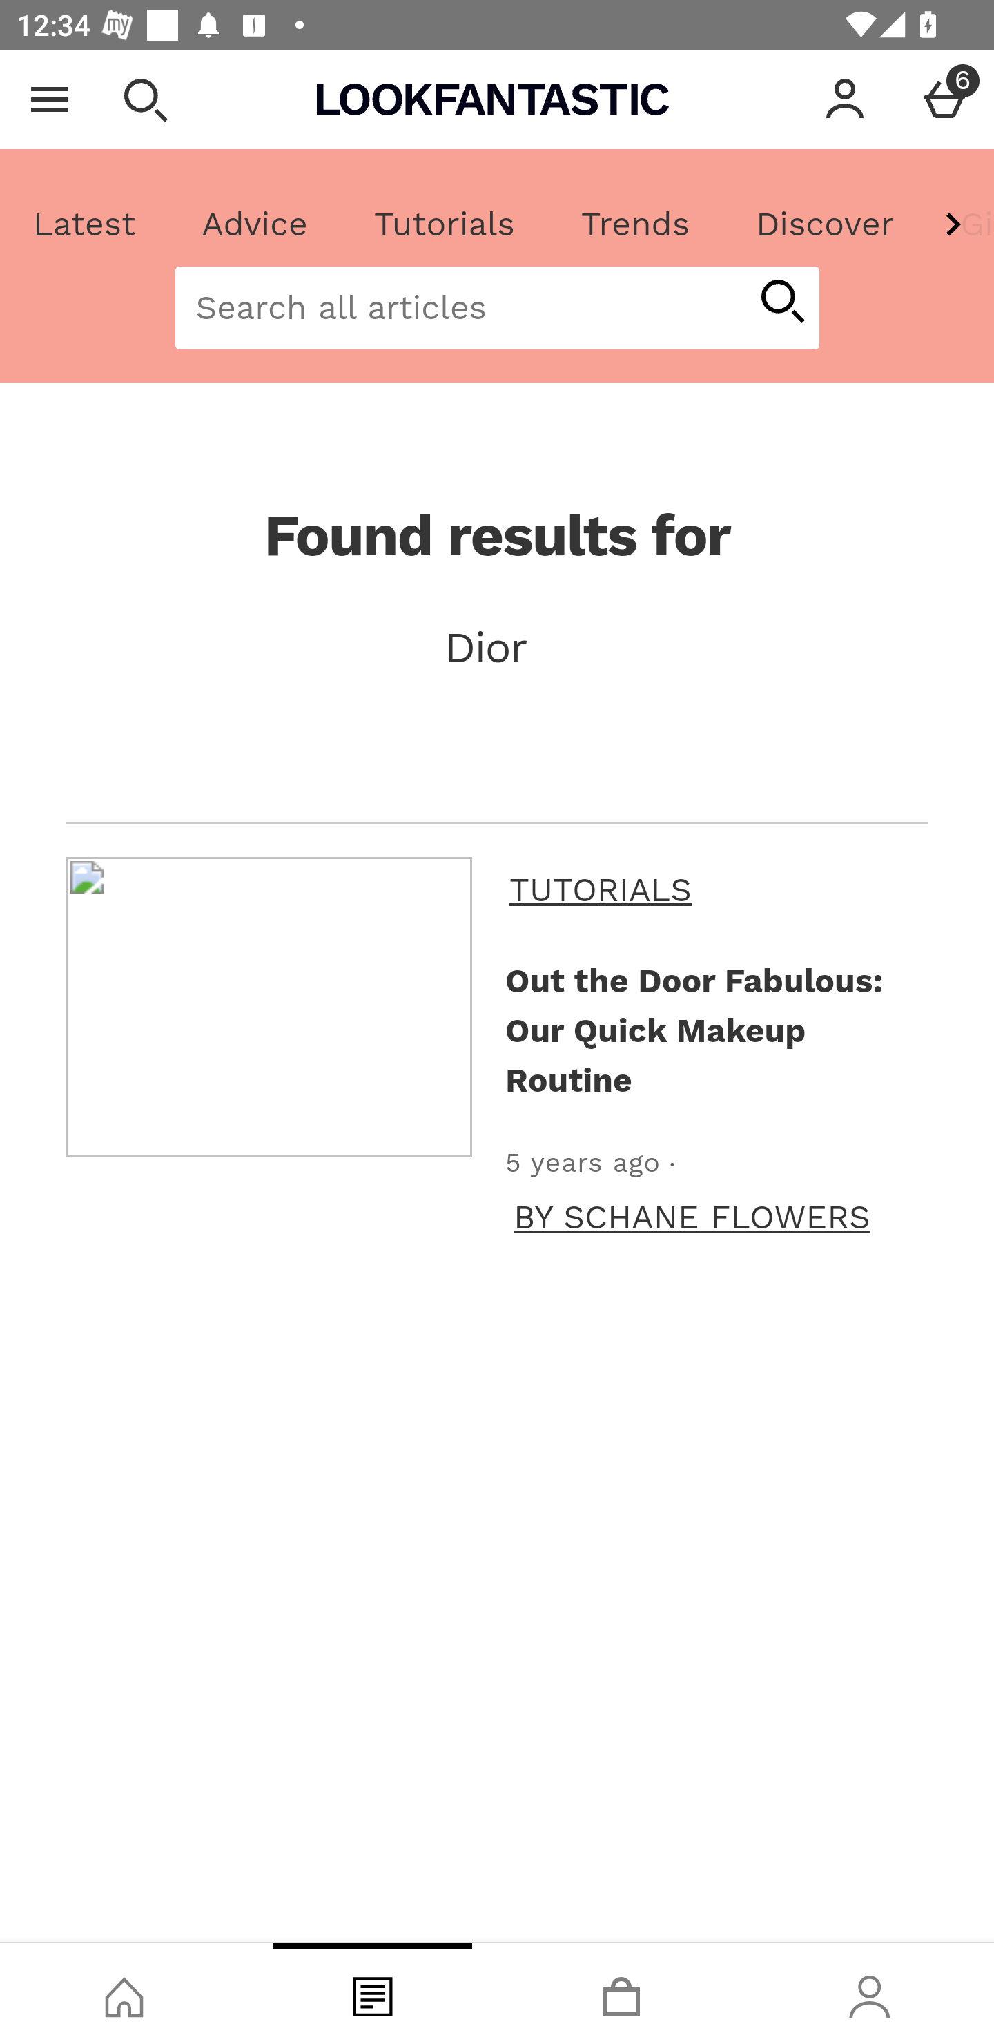 This screenshot has height=2044, width=994. What do you see at coordinates (959, 224) in the screenshot?
I see `Gift Guide` at bounding box center [959, 224].